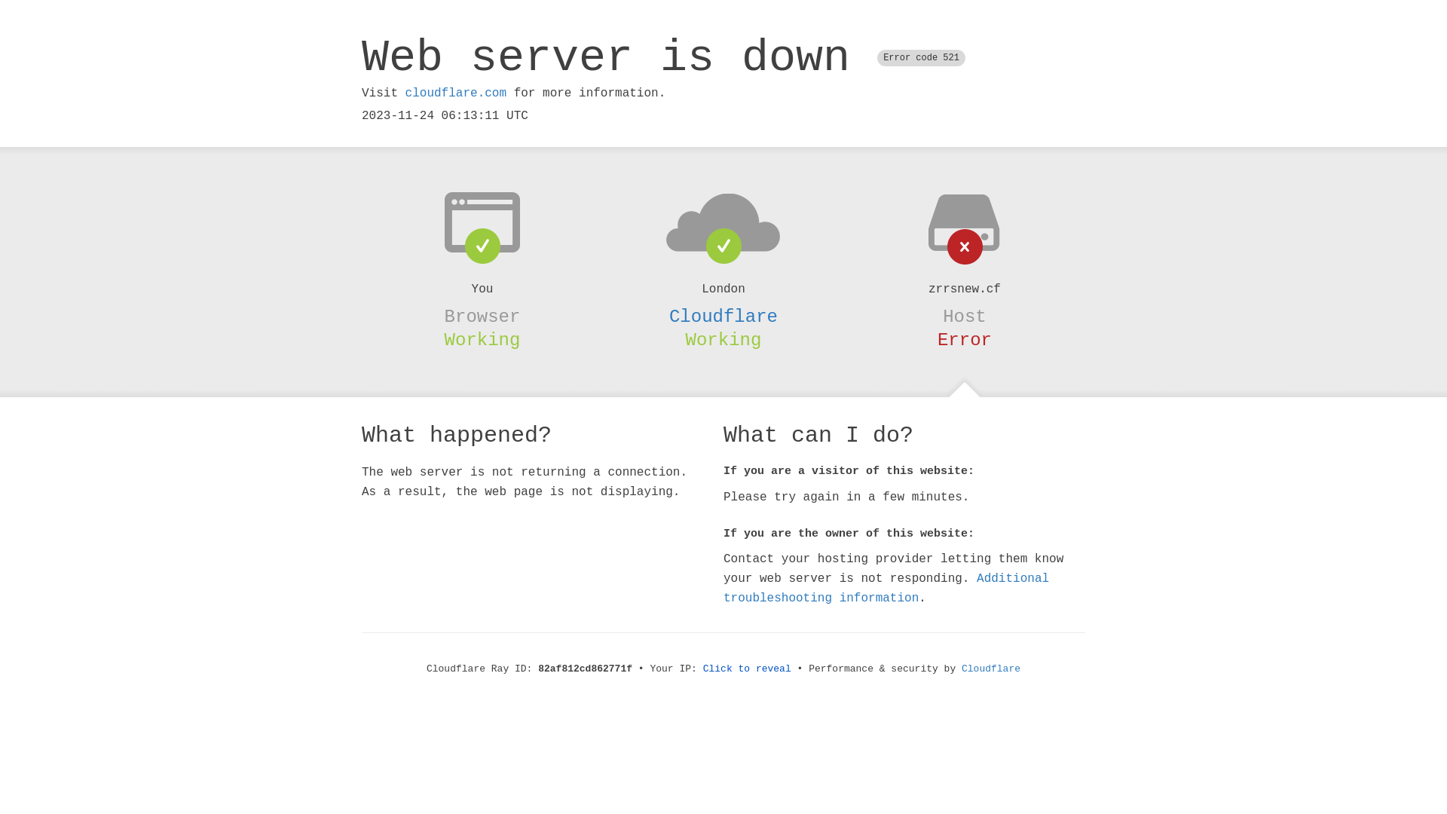 The height and width of the screenshot is (814, 1447). Describe the element at coordinates (991, 669) in the screenshot. I see `Cloudflare` at that location.